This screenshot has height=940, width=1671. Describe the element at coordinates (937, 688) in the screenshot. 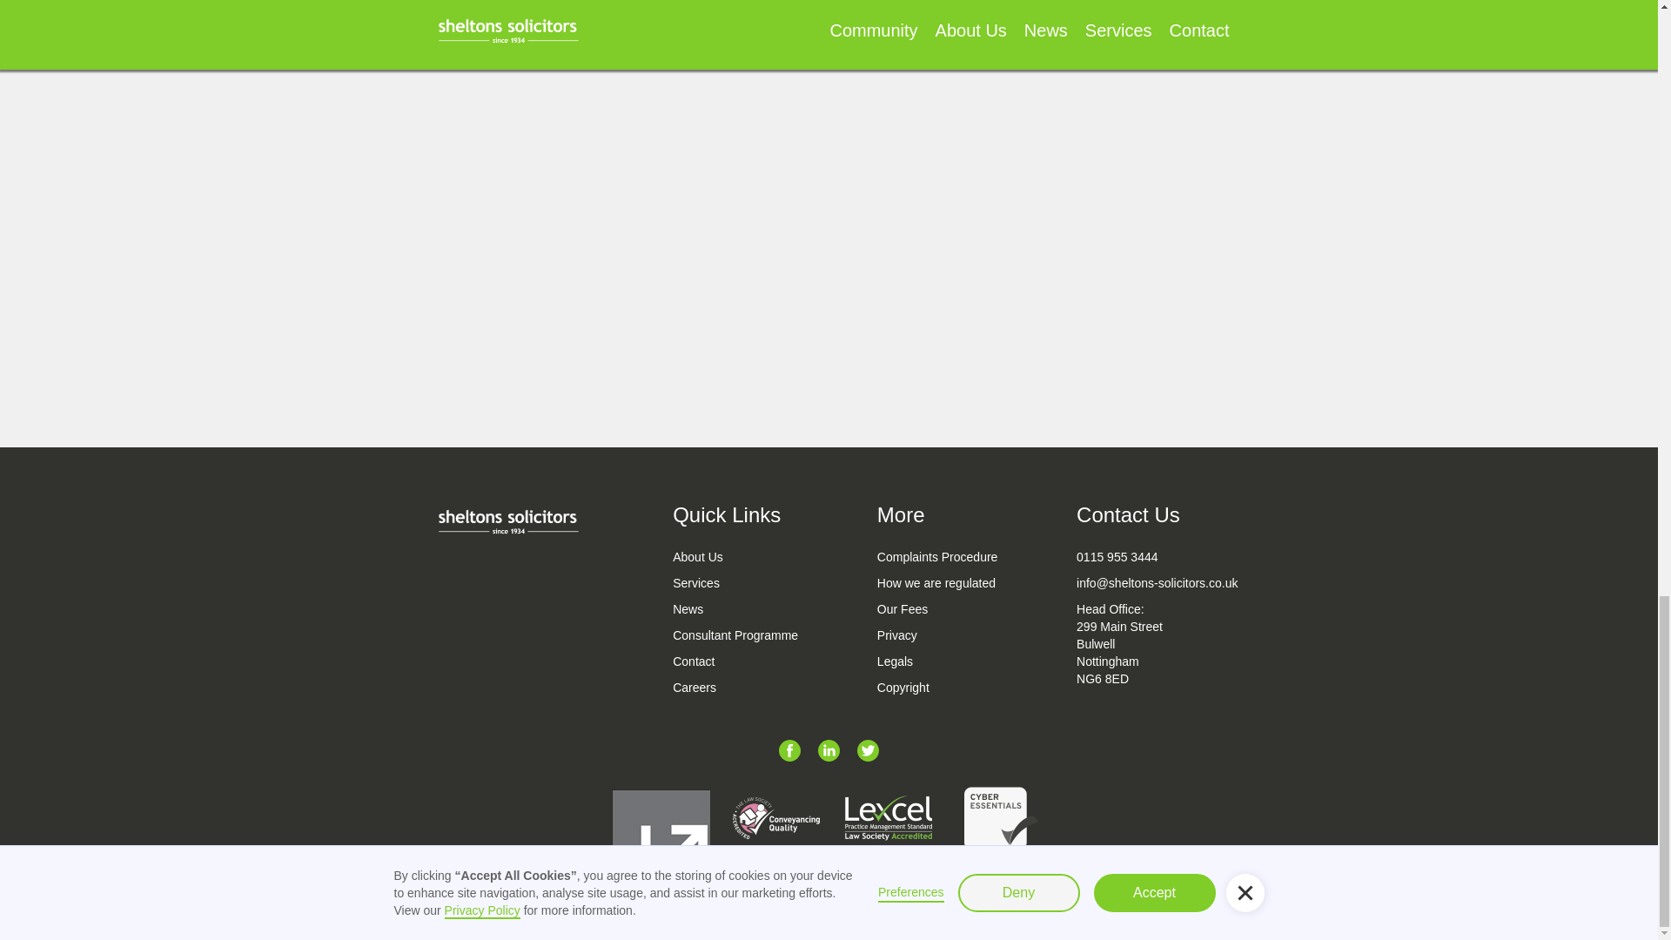

I see `Copyright` at that location.